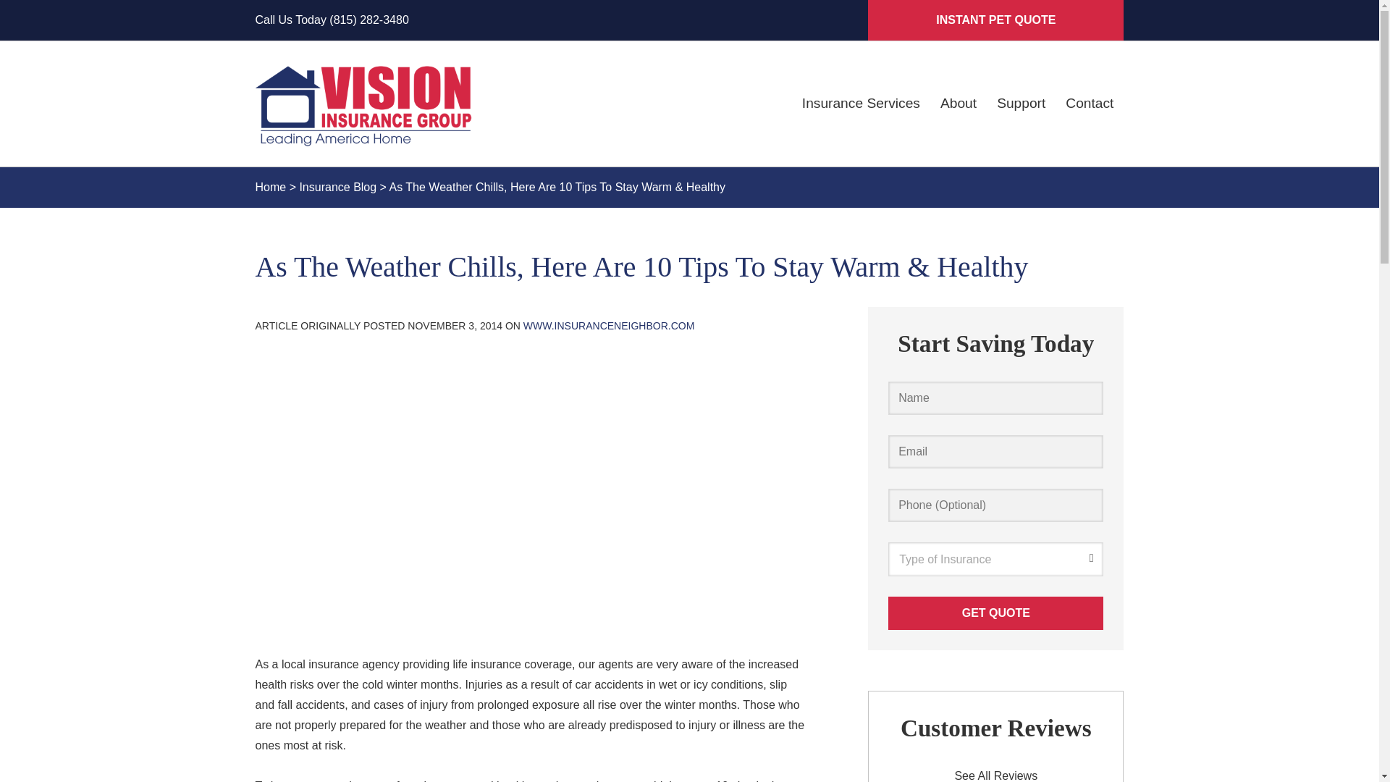 This screenshot has width=1390, height=782. I want to click on INSTANT PET QUOTE, so click(995, 20).